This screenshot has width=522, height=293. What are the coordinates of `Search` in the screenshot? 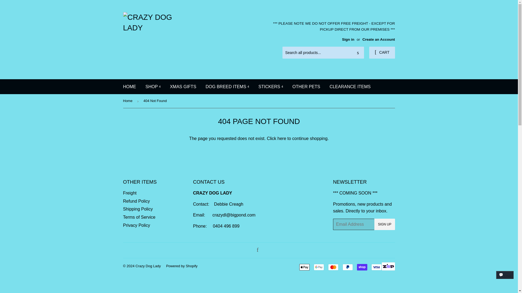 It's located at (358, 53).